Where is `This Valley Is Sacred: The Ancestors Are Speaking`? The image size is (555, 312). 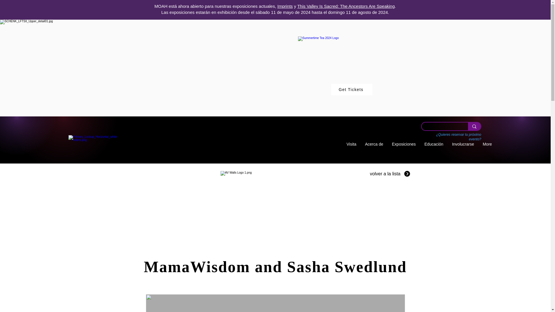
This Valley Is Sacred: The Ancestors Are Speaking is located at coordinates (346, 6).